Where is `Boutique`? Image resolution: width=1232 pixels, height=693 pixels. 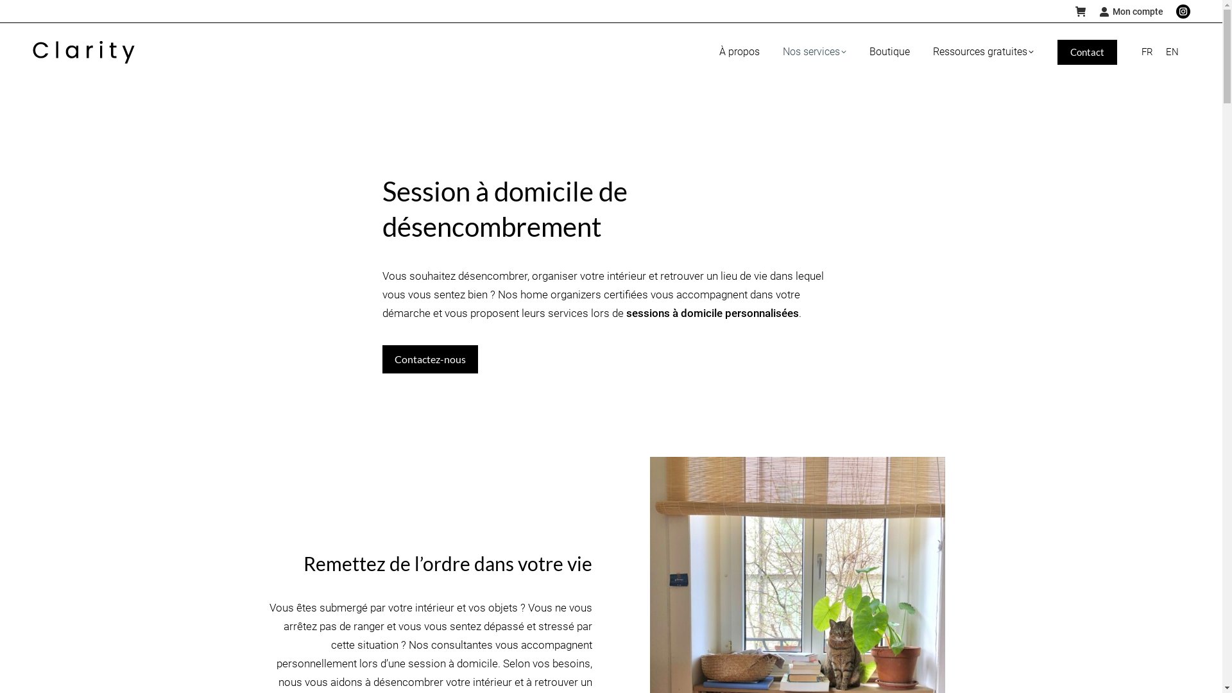 Boutique is located at coordinates (889, 52).